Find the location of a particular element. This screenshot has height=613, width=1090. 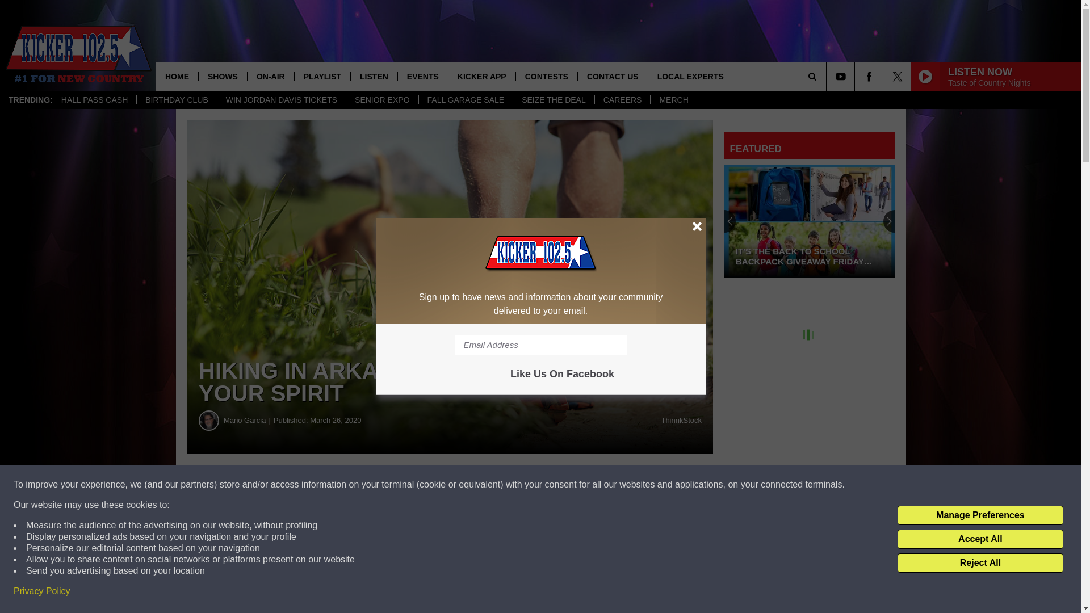

CONTESTS is located at coordinates (546, 76).